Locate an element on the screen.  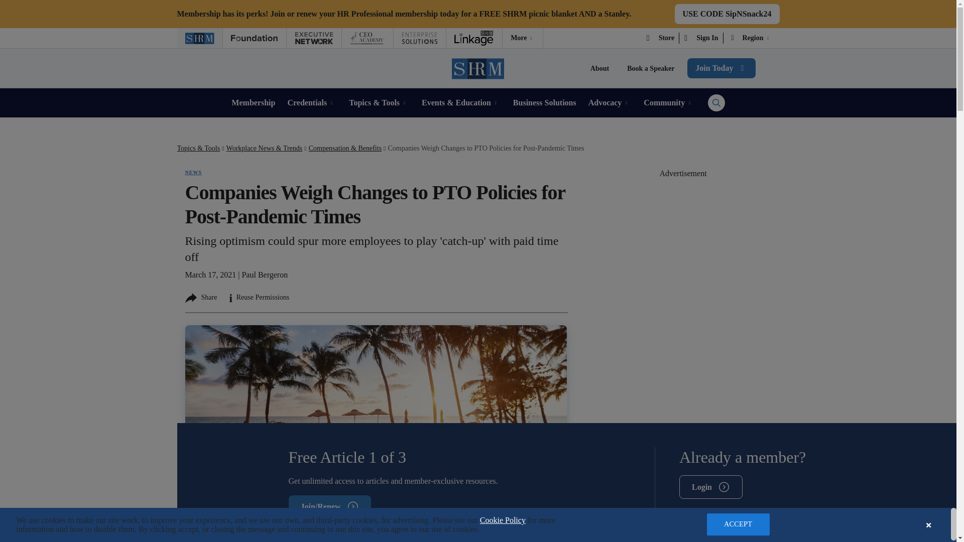
SHRM is located at coordinates (199, 38).